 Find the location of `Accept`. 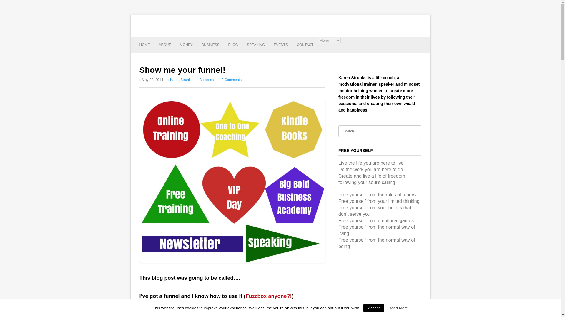

Accept is located at coordinates (374, 308).